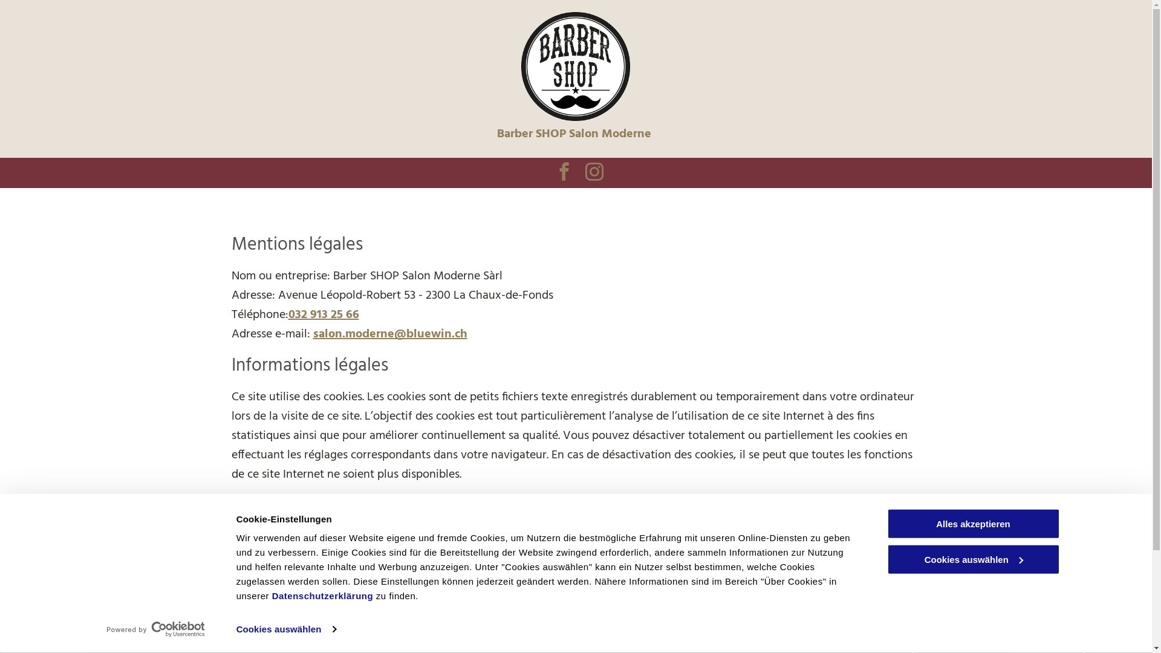  What do you see at coordinates (542, 540) in the screenshot?
I see `search.ch` at bounding box center [542, 540].